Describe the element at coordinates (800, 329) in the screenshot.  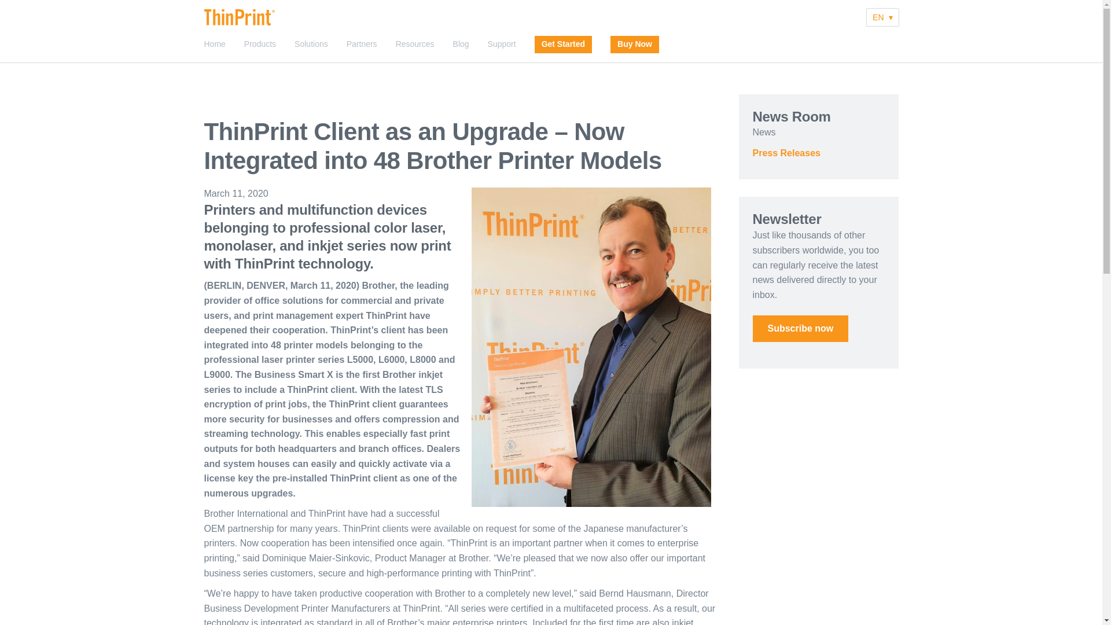
I see `Subscribe now` at that location.